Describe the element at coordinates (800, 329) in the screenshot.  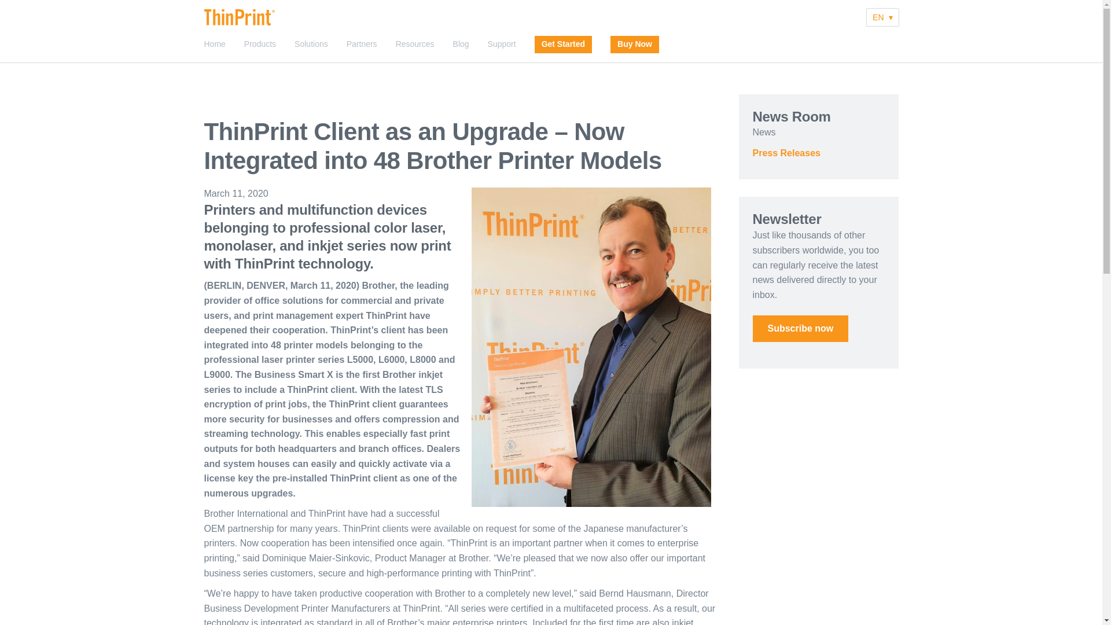
I see `Subscribe now` at that location.